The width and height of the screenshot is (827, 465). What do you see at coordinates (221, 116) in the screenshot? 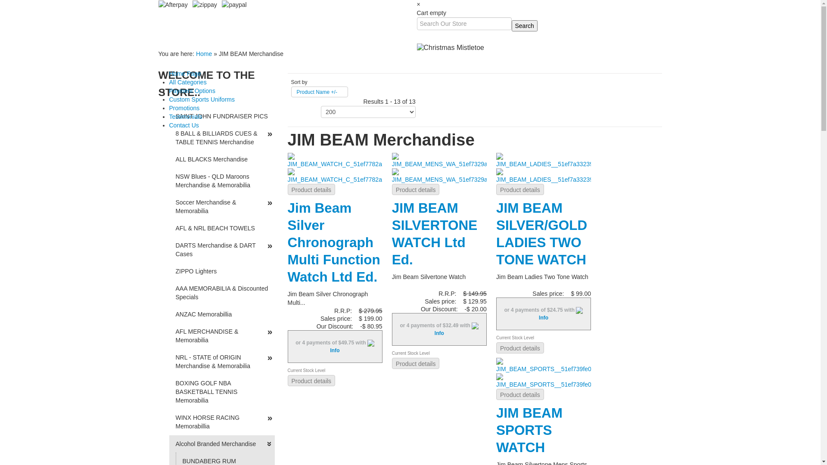
I see `SAINT JOHN FUNDRAISER PICS` at bounding box center [221, 116].